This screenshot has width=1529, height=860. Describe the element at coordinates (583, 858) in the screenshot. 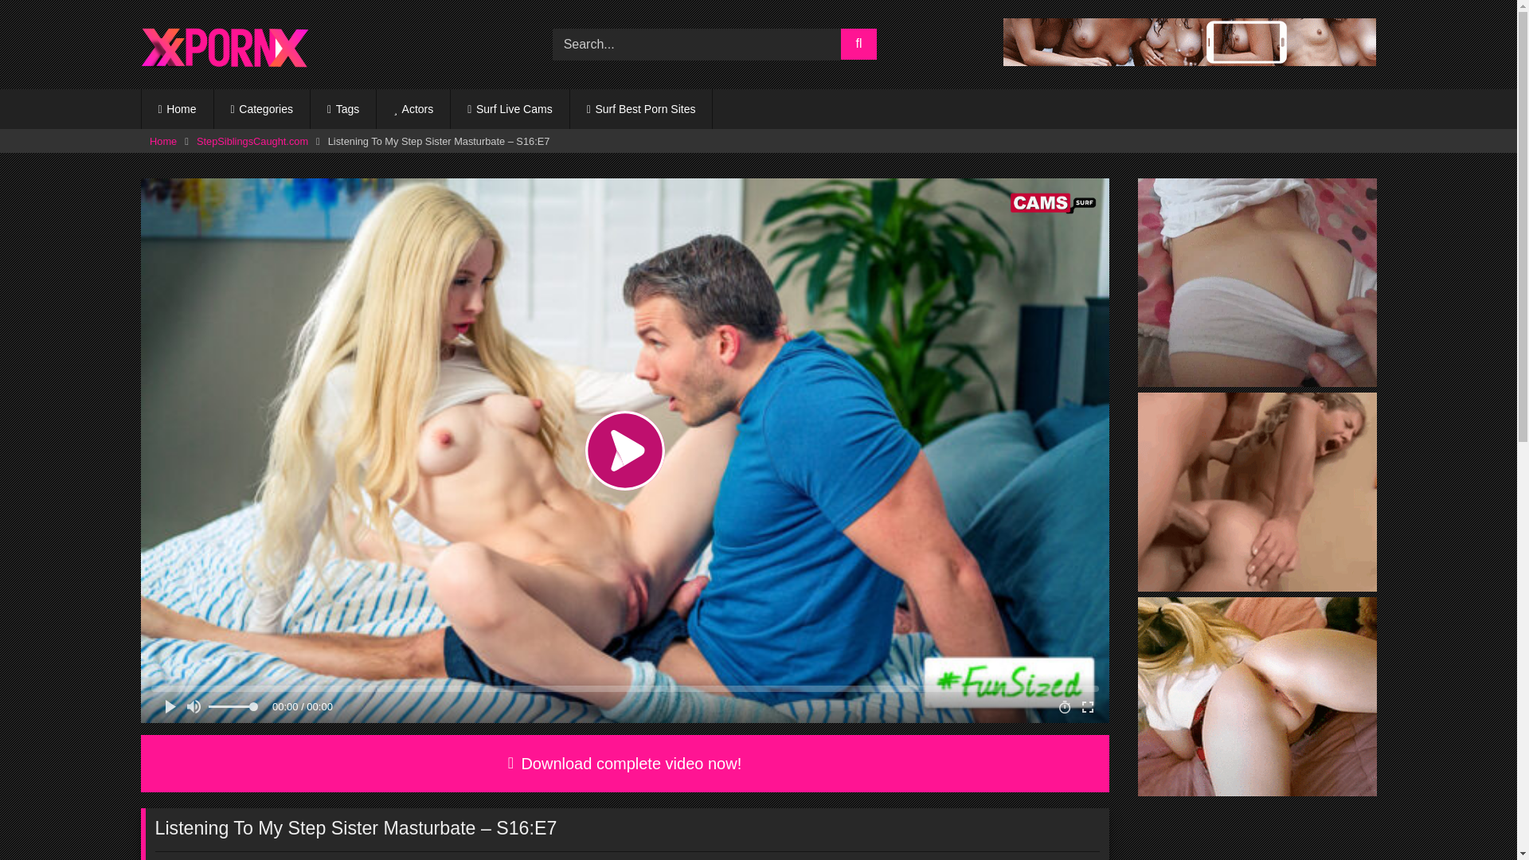

I see `Share` at that location.